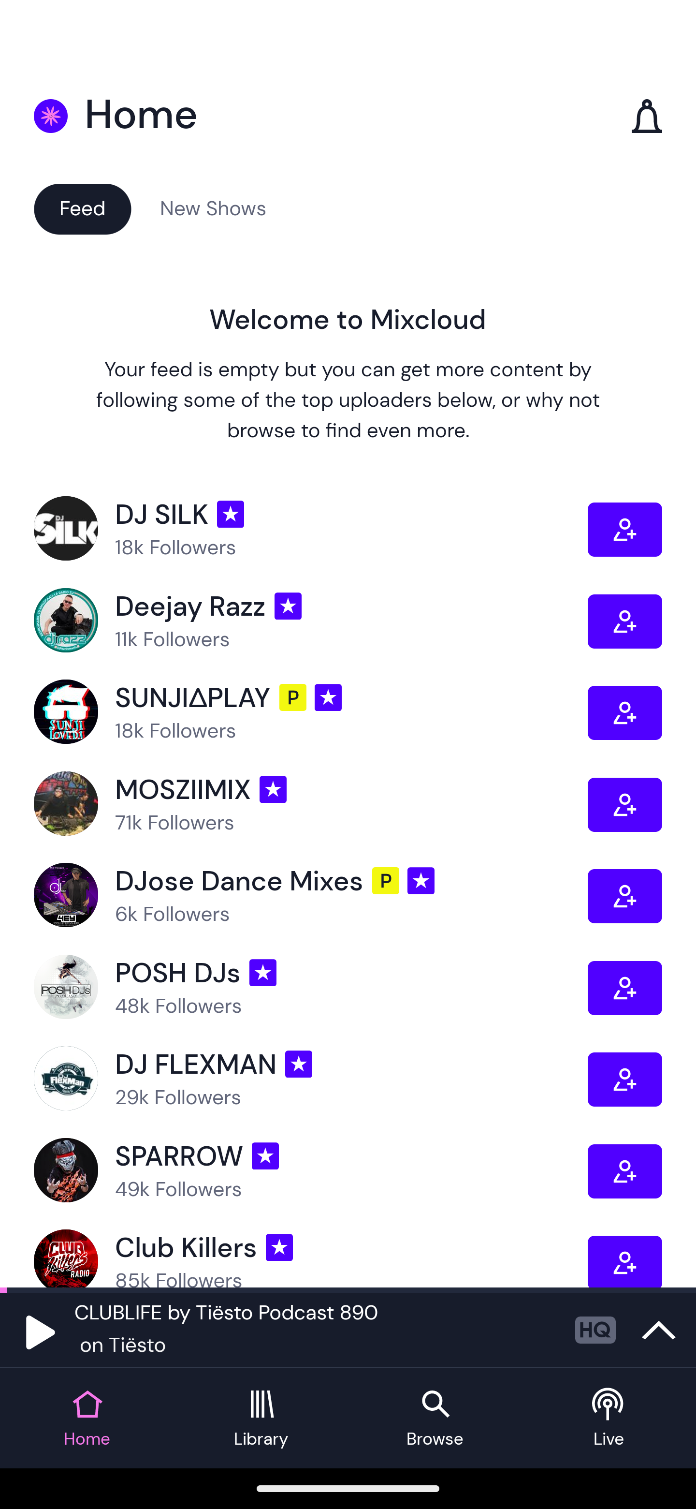 This screenshot has height=1509, width=696. What do you see at coordinates (310, 1079) in the screenshot?
I see `DJ FLEXMAN, 29k Followers DJ FLEXMAN 29k Followers` at bounding box center [310, 1079].